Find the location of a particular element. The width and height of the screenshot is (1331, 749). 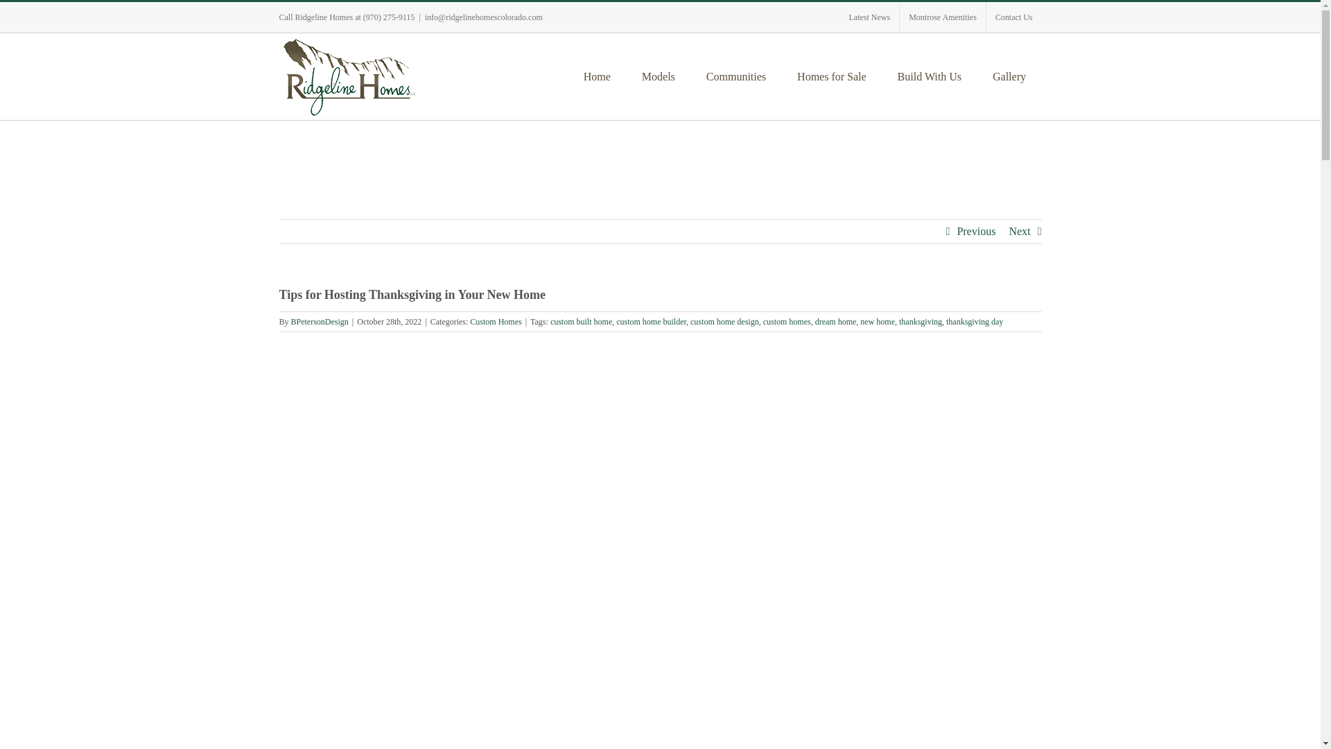

dream home is located at coordinates (836, 321).